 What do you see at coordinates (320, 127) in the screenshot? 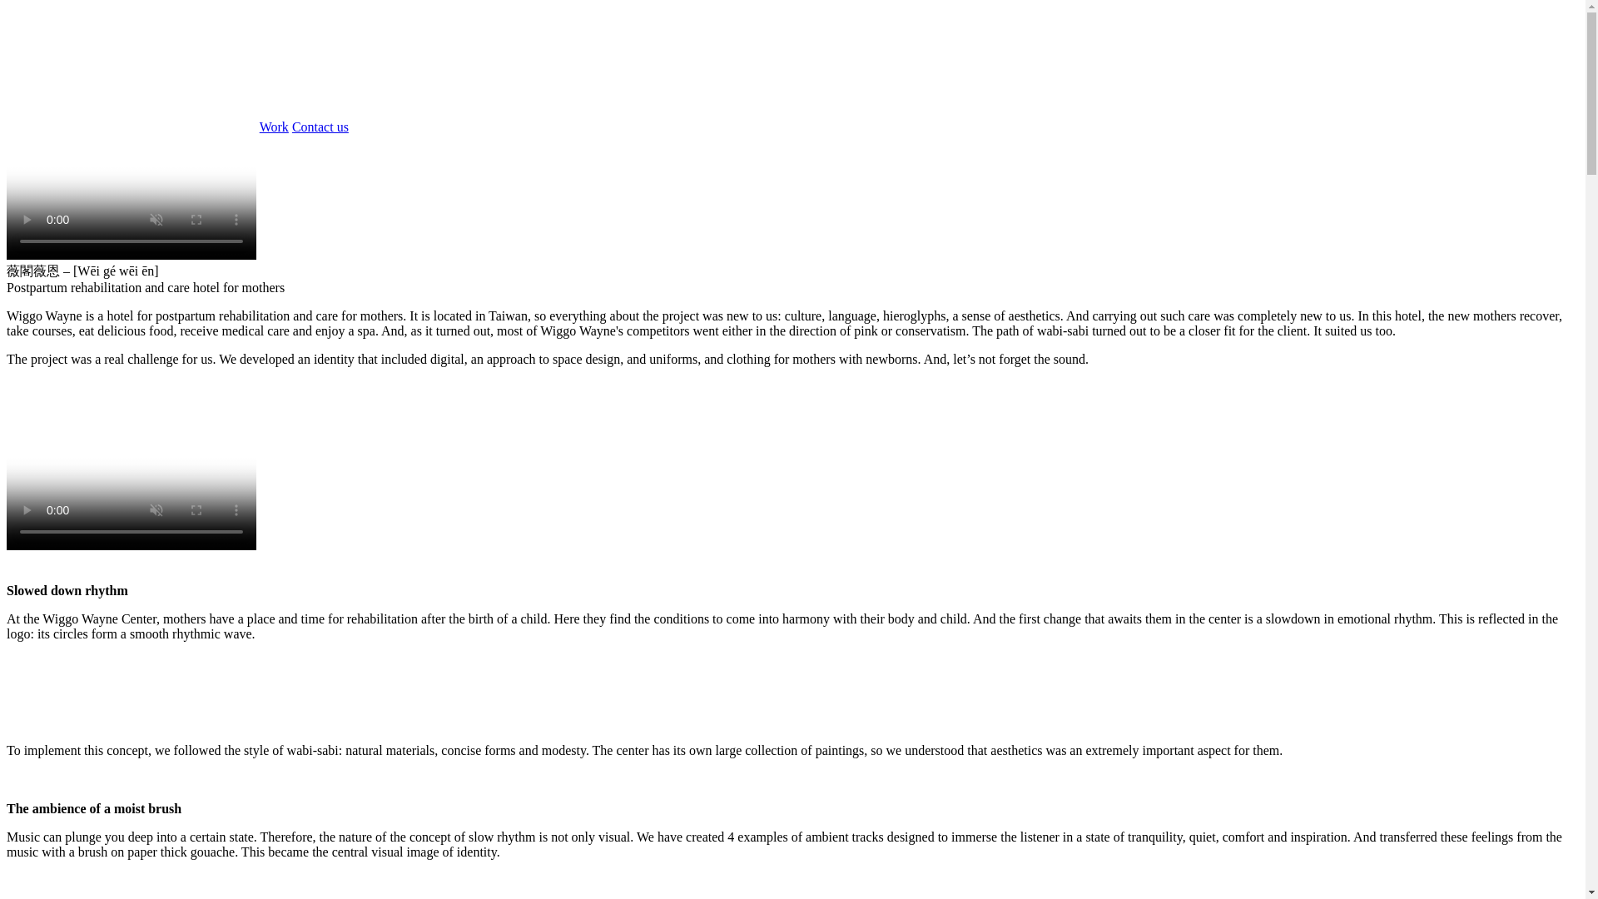
I see `Contact us` at bounding box center [320, 127].